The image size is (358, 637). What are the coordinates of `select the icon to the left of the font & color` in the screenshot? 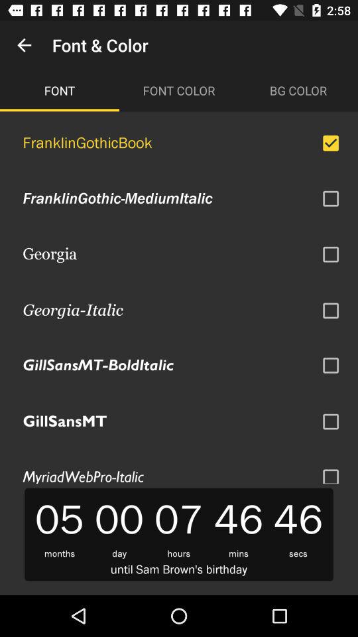 It's located at (24, 45).